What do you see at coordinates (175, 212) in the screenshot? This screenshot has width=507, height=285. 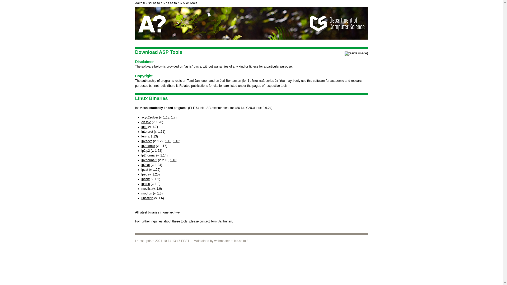 I see `archive` at bounding box center [175, 212].